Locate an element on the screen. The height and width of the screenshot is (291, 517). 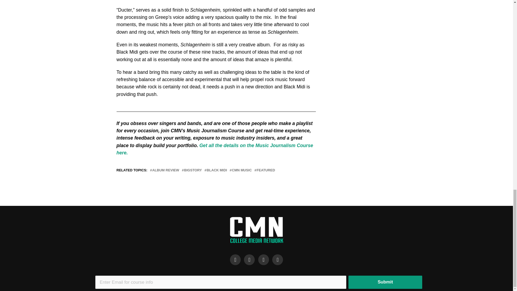
CMN MUSIC is located at coordinates (242, 170).